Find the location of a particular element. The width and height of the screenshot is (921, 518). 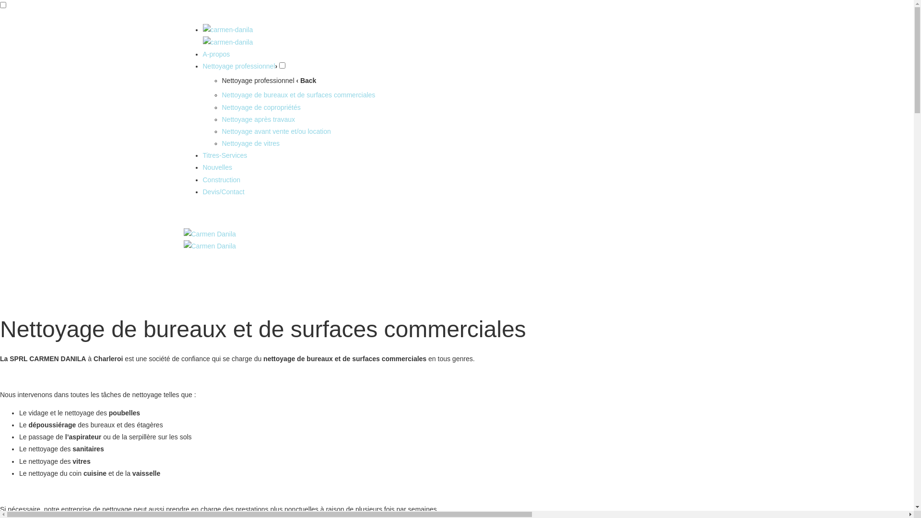

Titres-Services is located at coordinates (224, 155).